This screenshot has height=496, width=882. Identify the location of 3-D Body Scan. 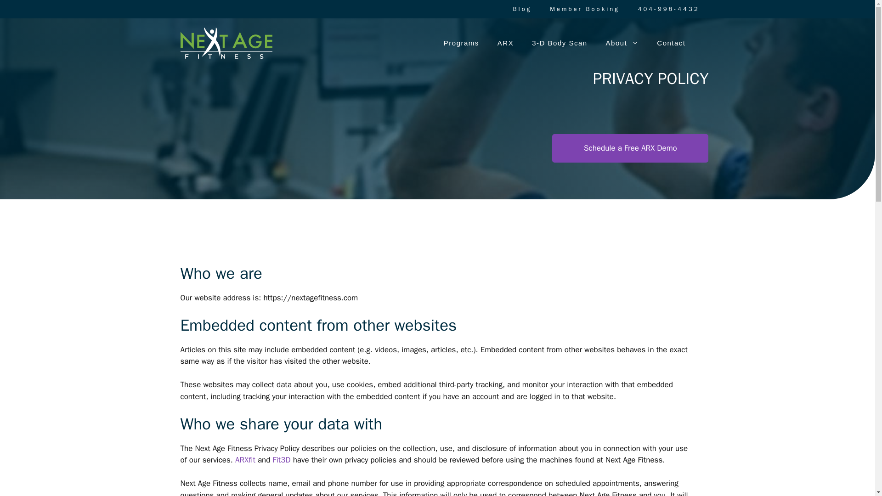
(560, 43).